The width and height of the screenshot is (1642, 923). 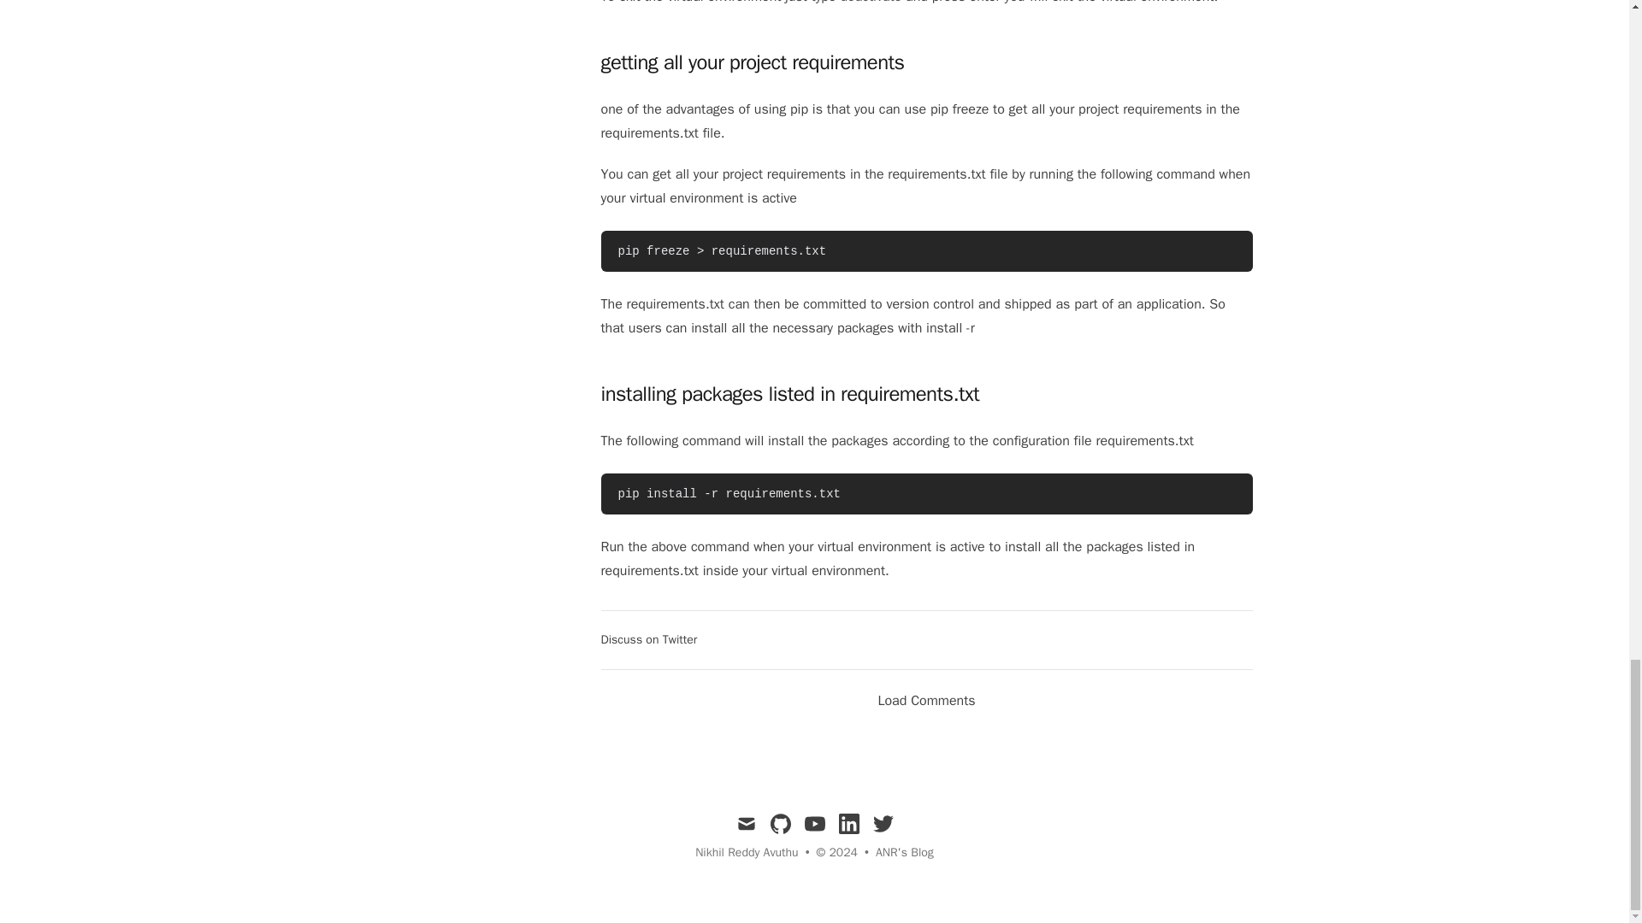 I want to click on ANR's Blog, so click(x=905, y=853).